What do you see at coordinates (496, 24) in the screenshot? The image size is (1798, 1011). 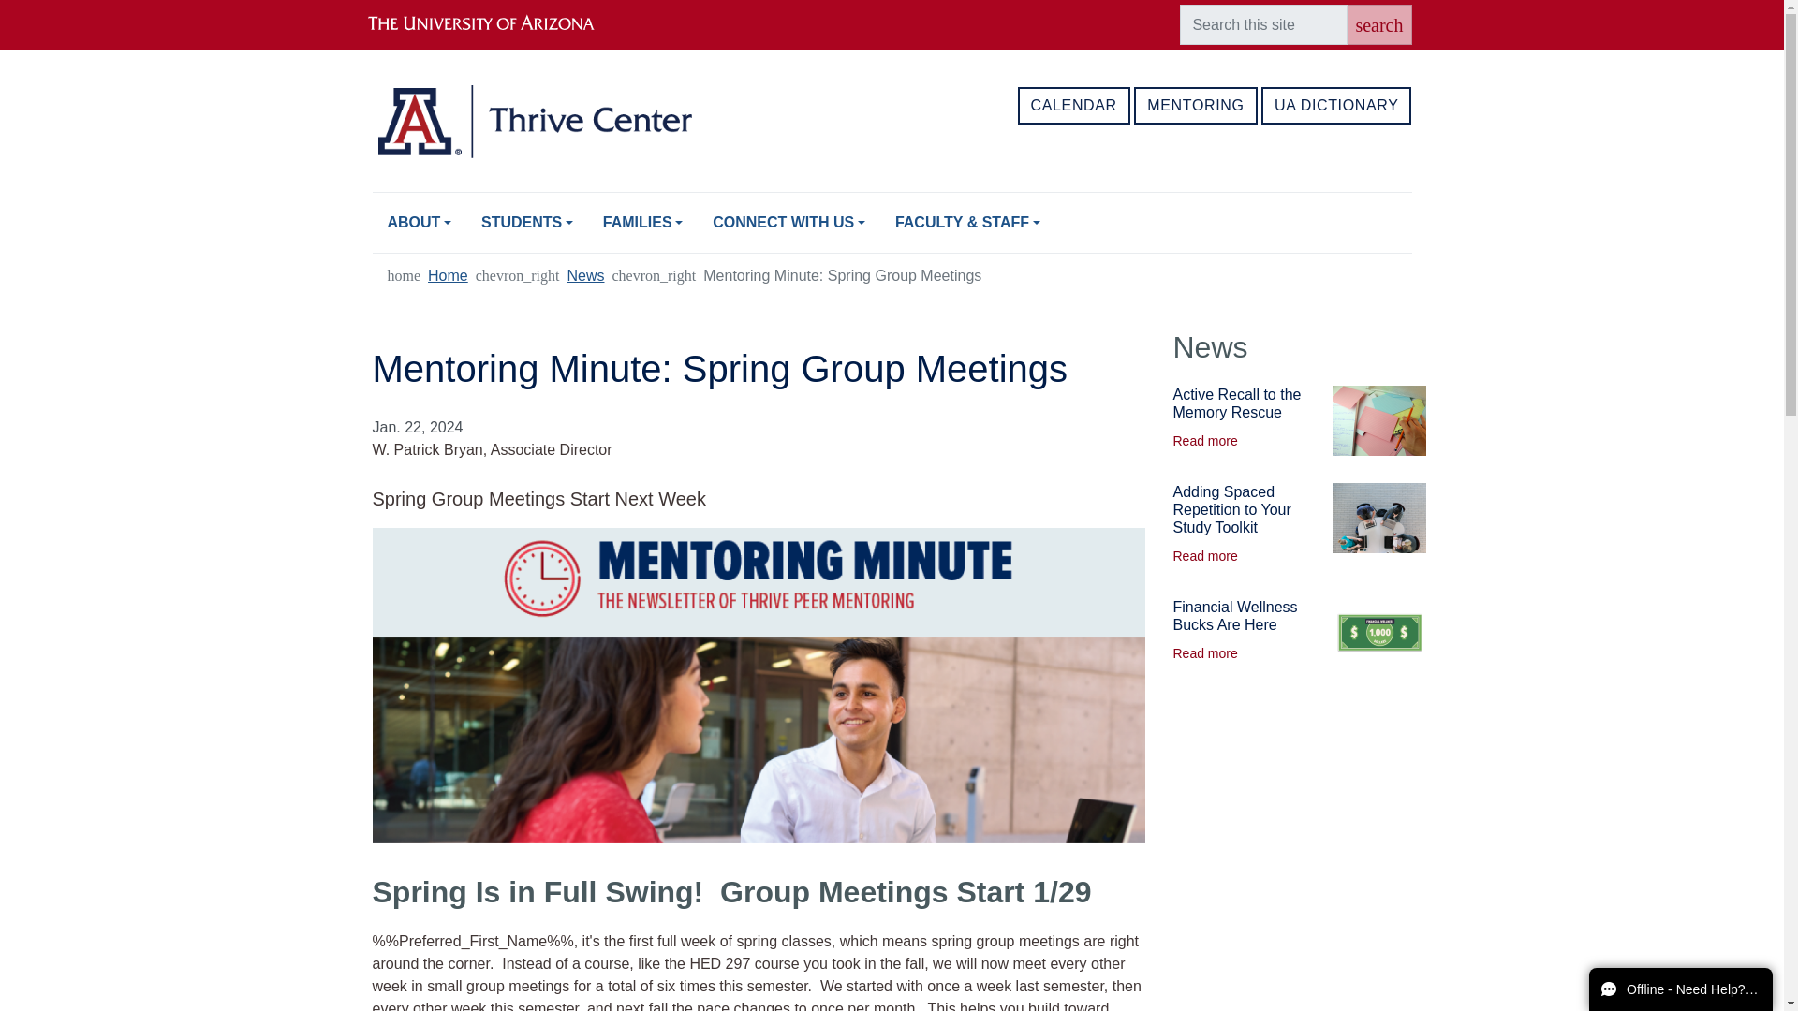 I see `The University of Arizona homepage` at bounding box center [496, 24].